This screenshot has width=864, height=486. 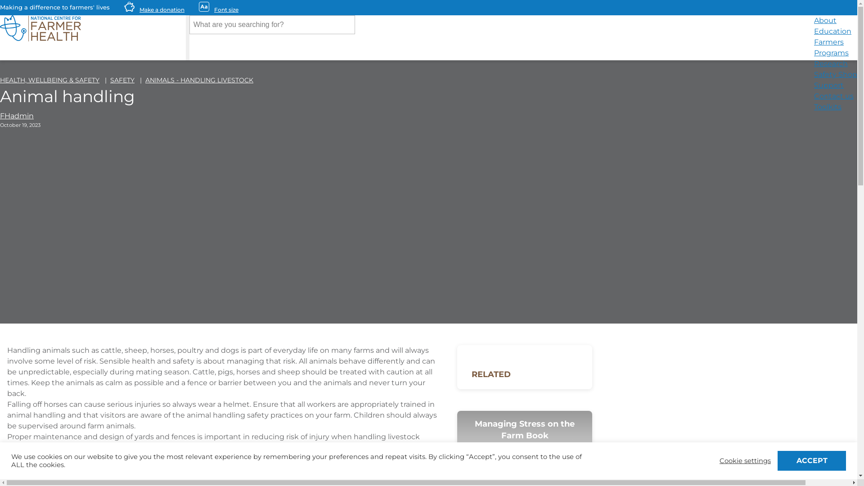 What do you see at coordinates (834, 97) in the screenshot?
I see `Contact us` at bounding box center [834, 97].